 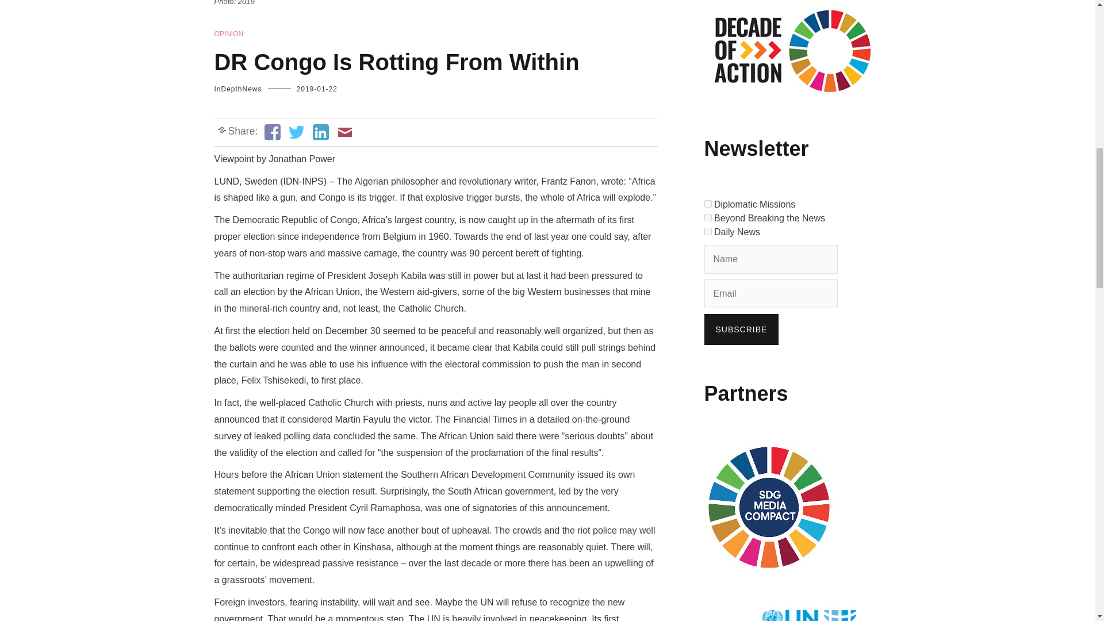 What do you see at coordinates (707, 217) in the screenshot?
I see `9` at bounding box center [707, 217].